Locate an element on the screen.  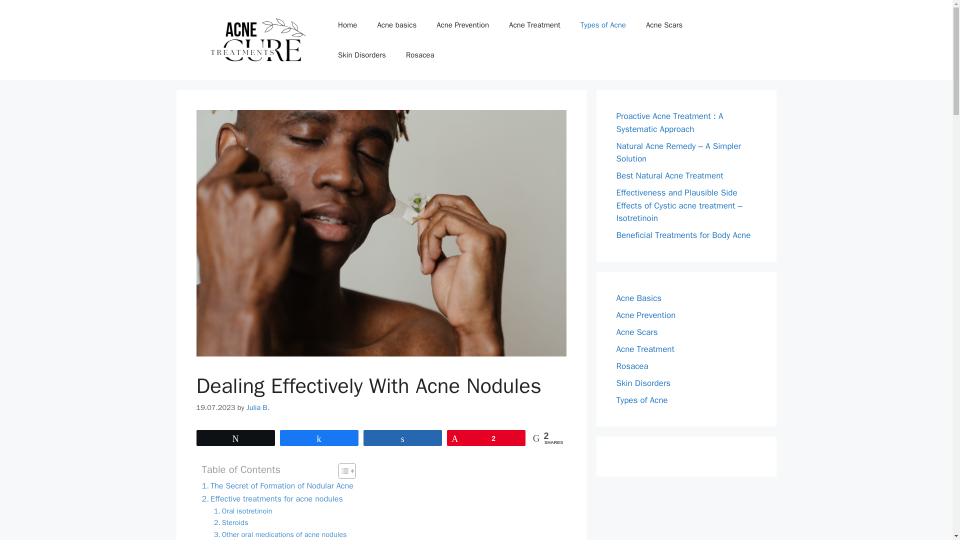
Rosacea is located at coordinates (420, 55).